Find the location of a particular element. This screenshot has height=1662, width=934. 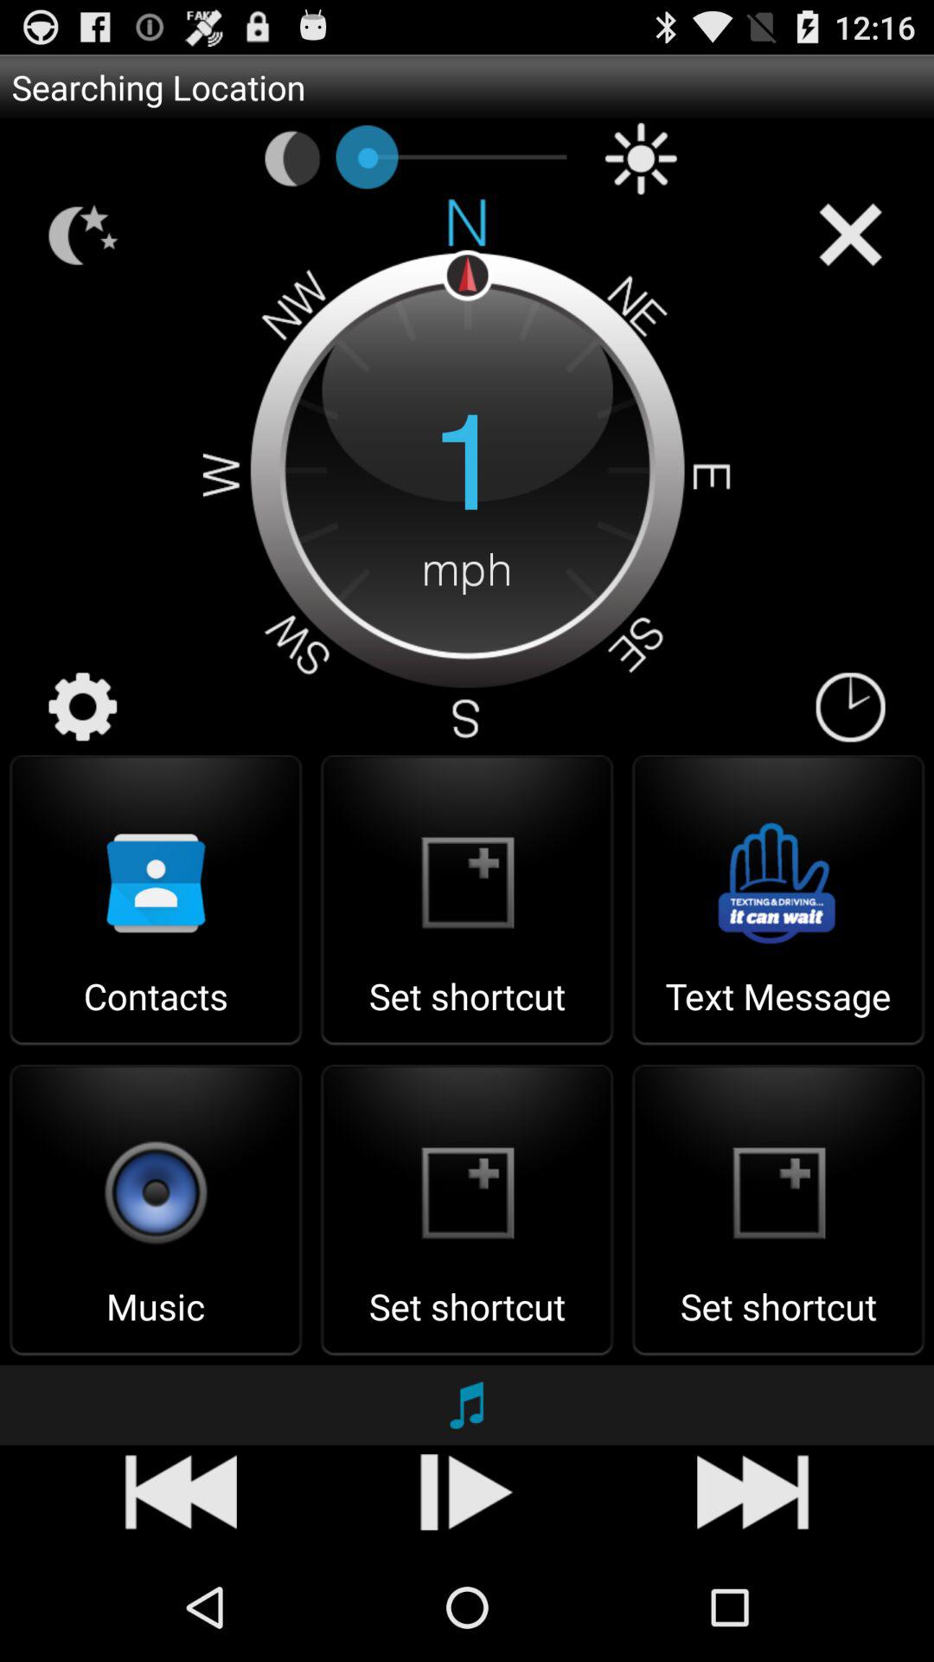

press the icon next to the 1 is located at coordinates (850, 707).